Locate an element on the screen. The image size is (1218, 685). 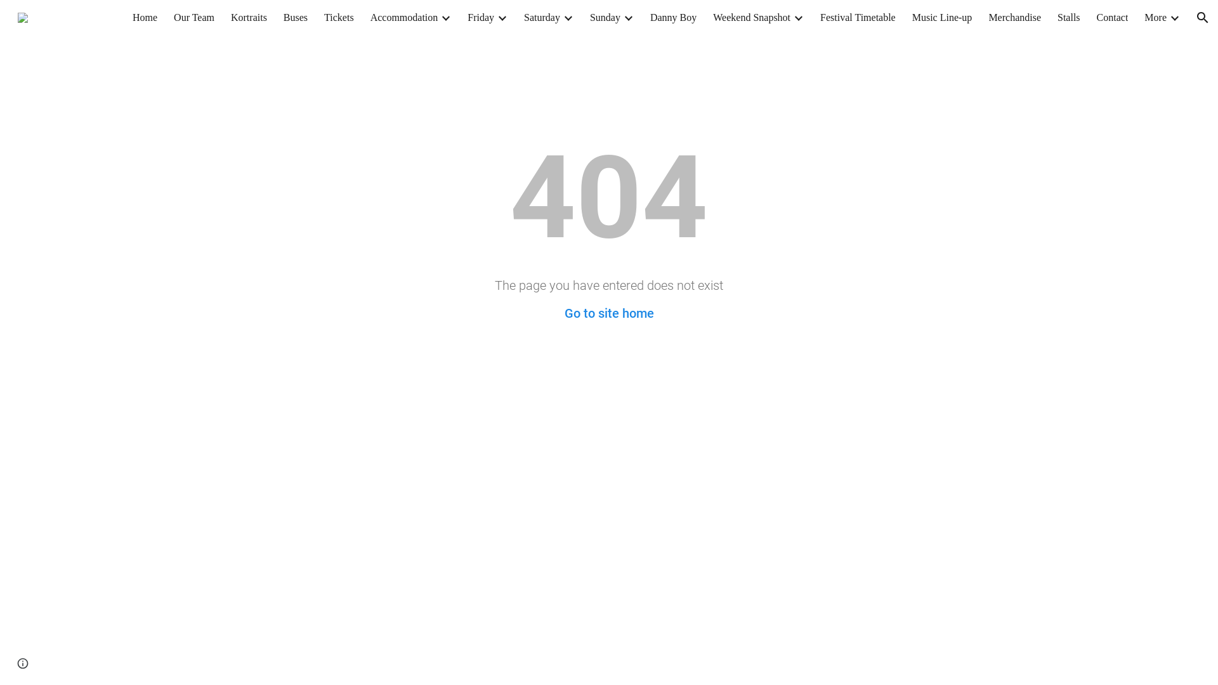
Tickets is located at coordinates (339, 18).